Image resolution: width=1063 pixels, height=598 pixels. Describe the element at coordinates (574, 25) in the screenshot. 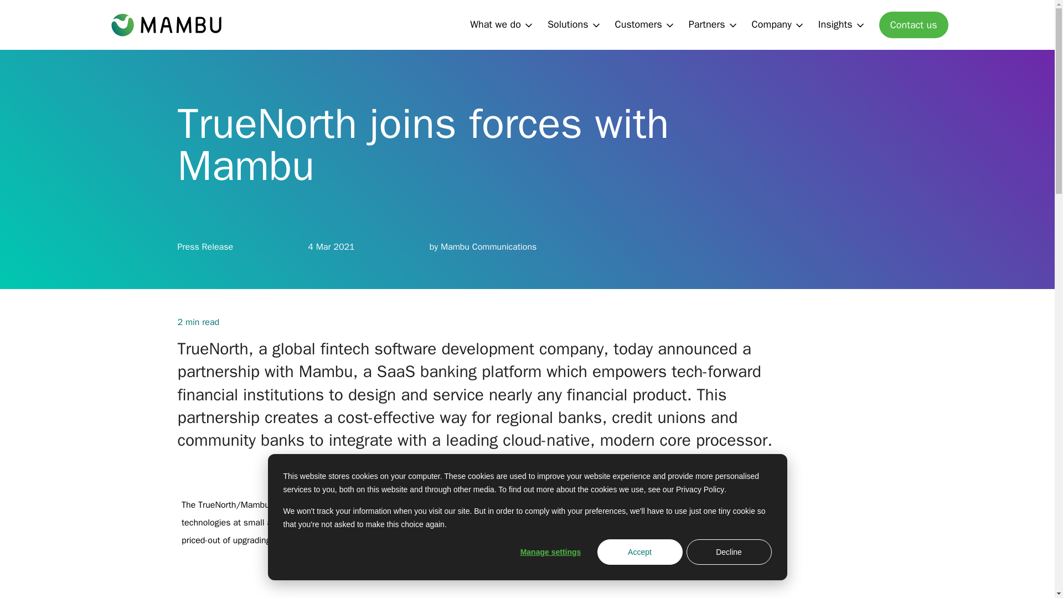

I see `Solutions` at that location.